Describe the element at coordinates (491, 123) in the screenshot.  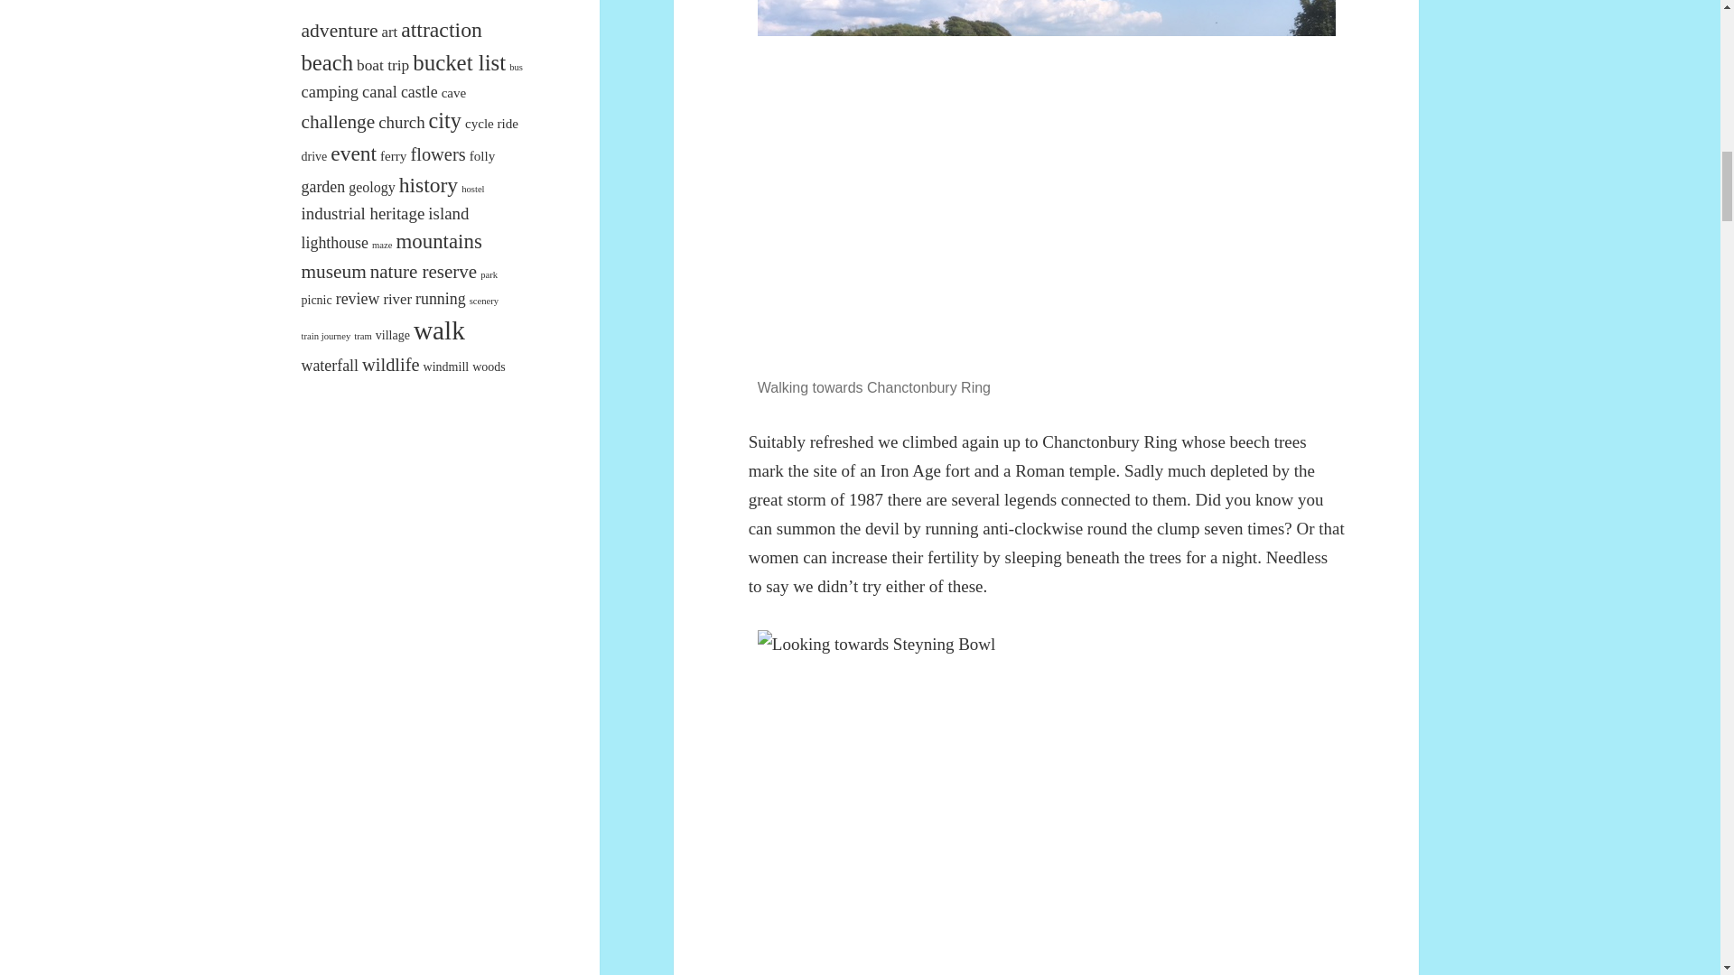
I see `cycle ride` at that location.